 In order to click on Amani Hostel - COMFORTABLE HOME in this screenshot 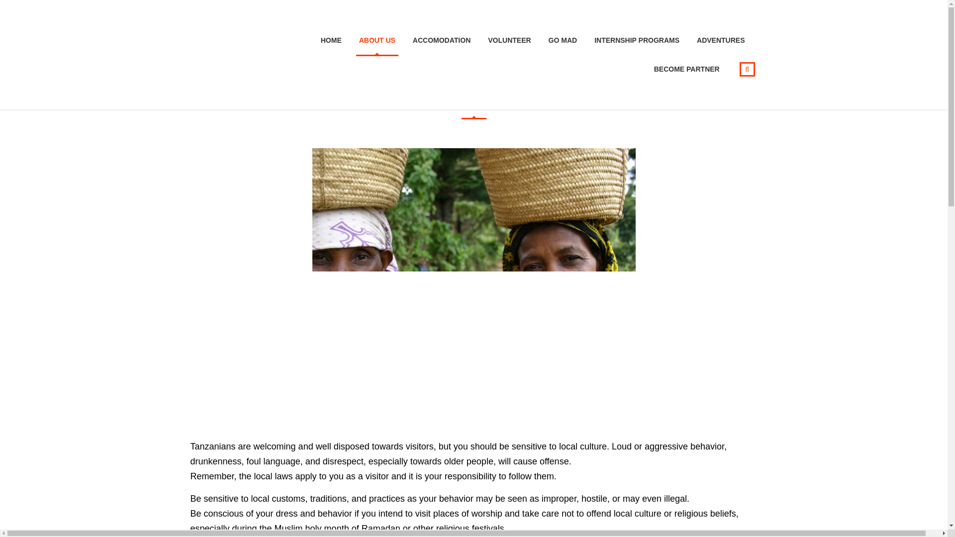, I will do `click(237, 53)`.